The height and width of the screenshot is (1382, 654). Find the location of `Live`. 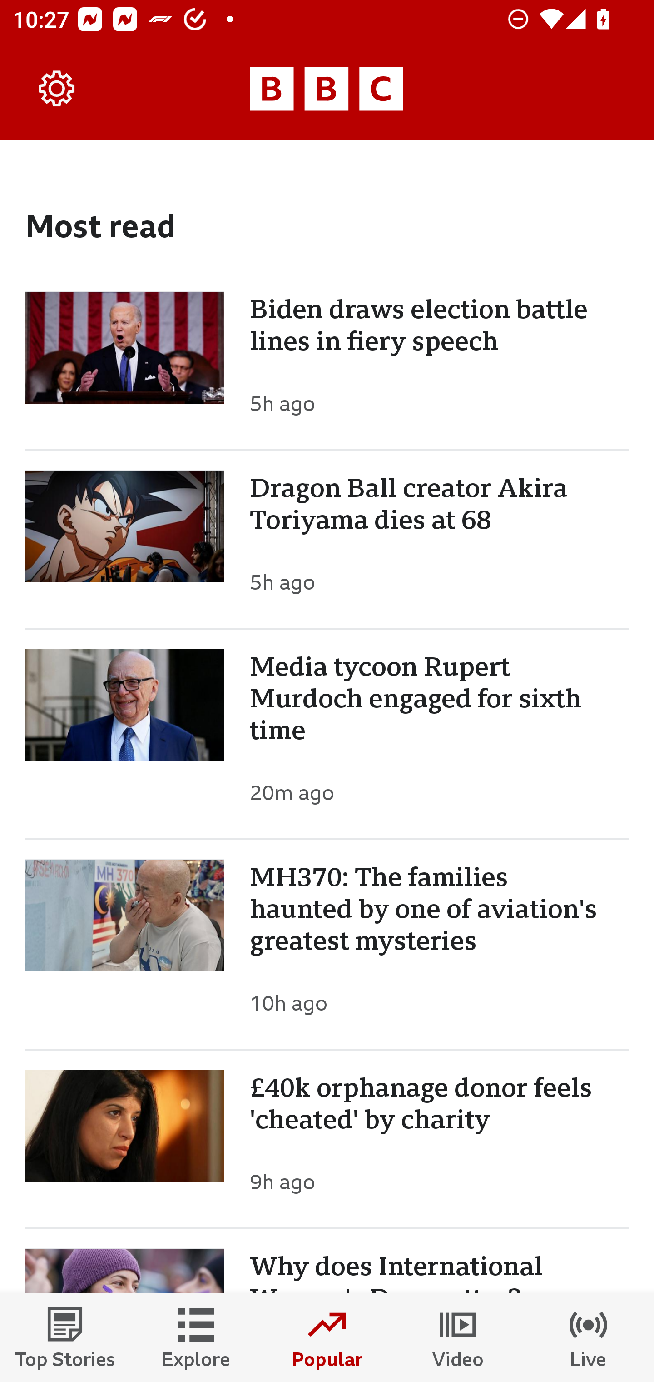

Live is located at coordinates (589, 1337).